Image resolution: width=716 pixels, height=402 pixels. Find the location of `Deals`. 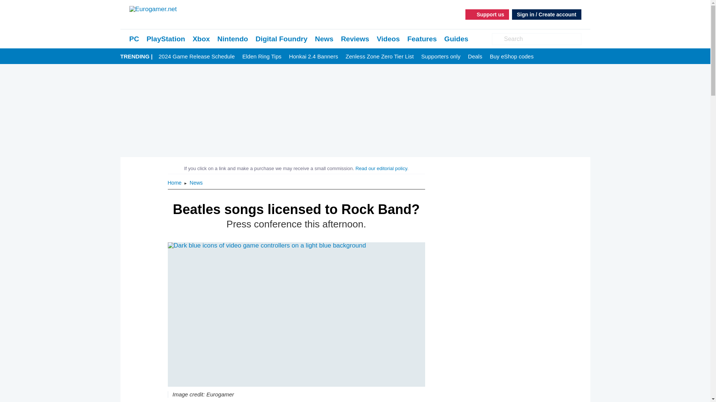

Deals is located at coordinates (475, 57).